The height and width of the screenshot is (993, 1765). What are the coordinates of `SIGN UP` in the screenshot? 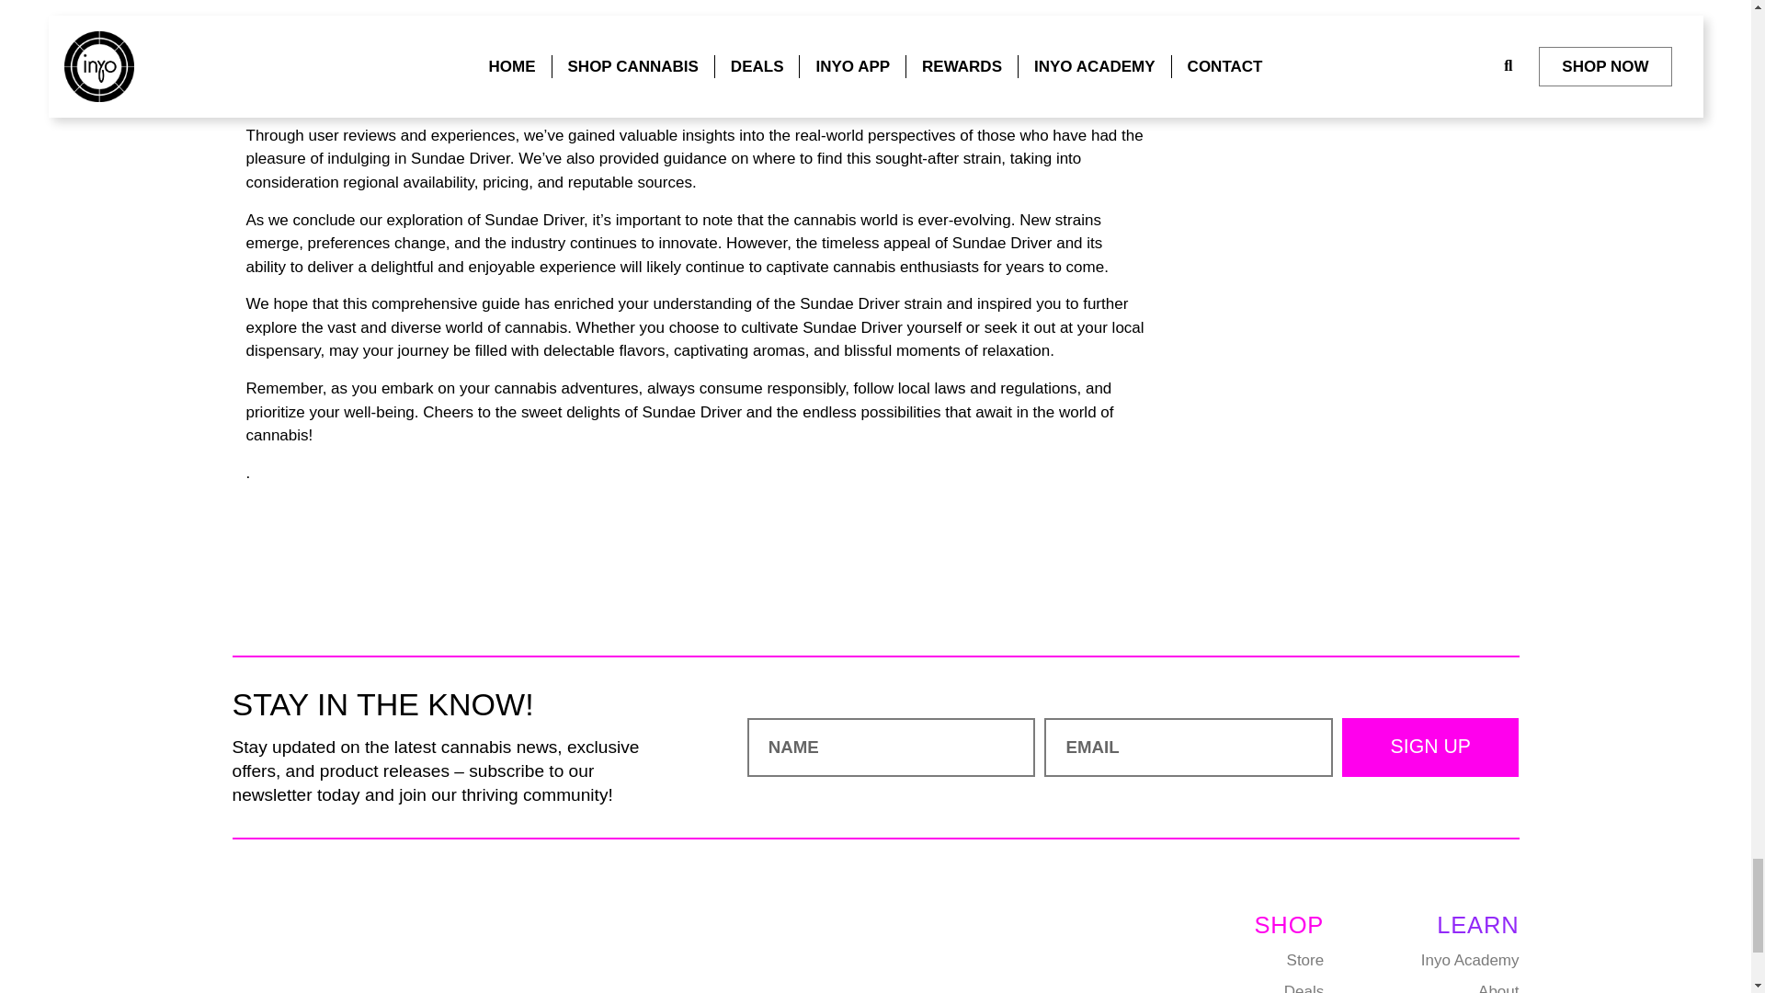 It's located at (1429, 747).